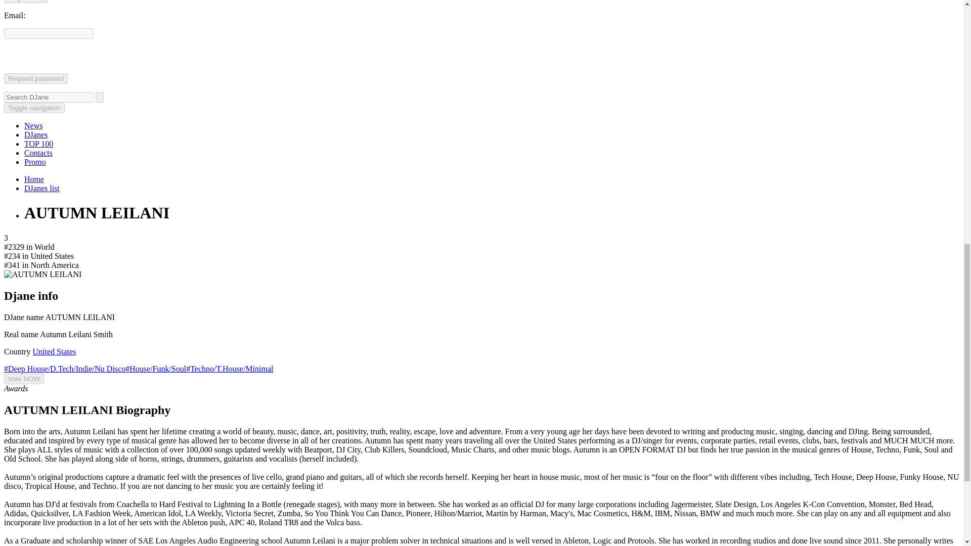 The image size is (971, 546). What do you see at coordinates (35, 78) in the screenshot?
I see `Request password` at bounding box center [35, 78].